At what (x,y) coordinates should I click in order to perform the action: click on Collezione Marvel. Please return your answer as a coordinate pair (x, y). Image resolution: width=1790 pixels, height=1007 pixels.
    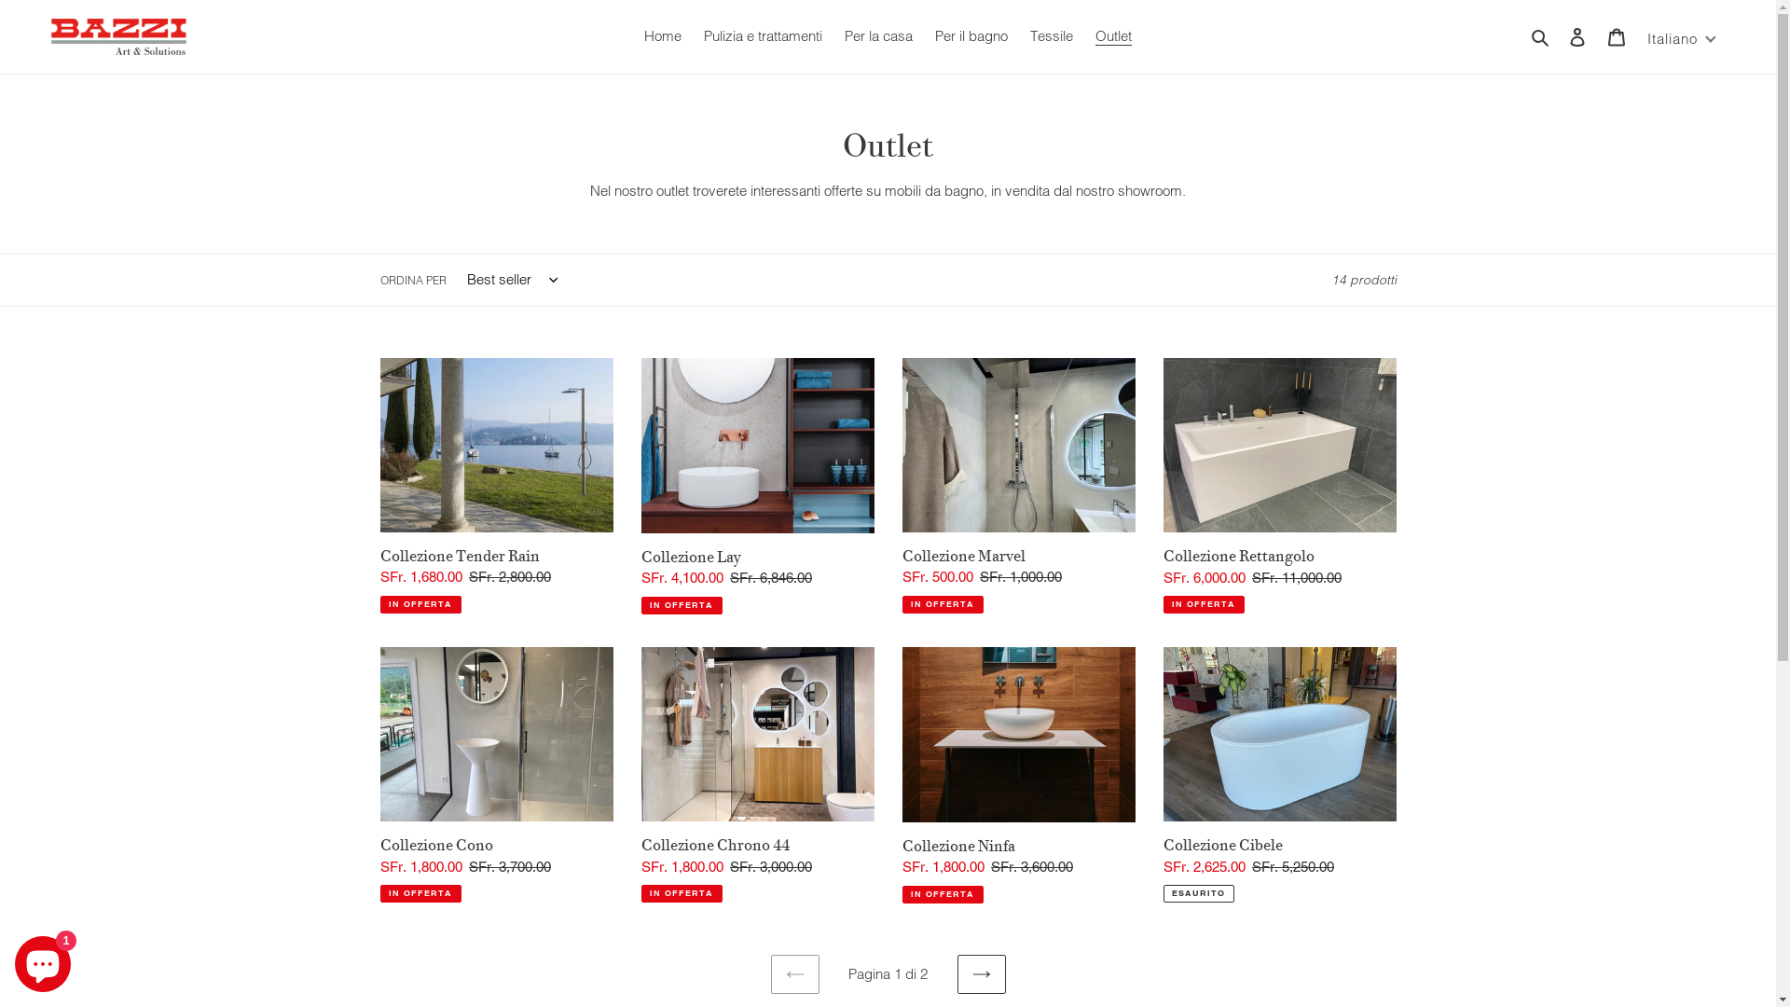
    Looking at the image, I should click on (1019, 486).